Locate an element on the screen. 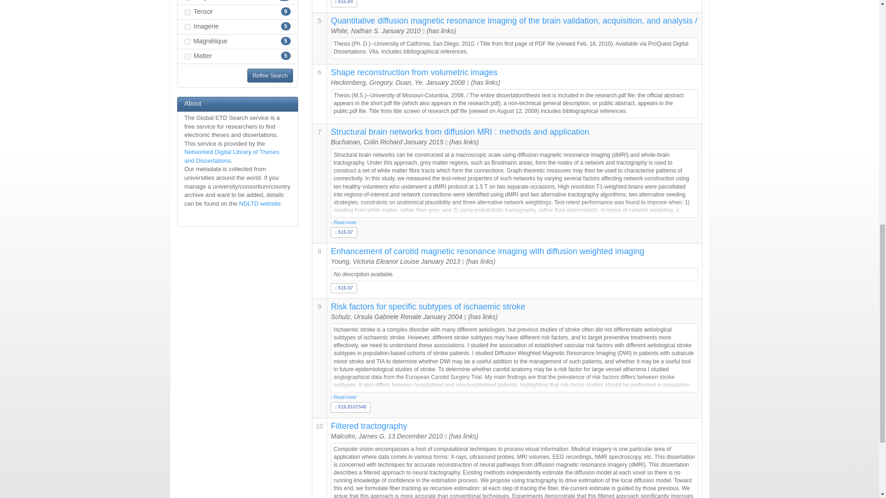  Read more is located at coordinates (514, 223).